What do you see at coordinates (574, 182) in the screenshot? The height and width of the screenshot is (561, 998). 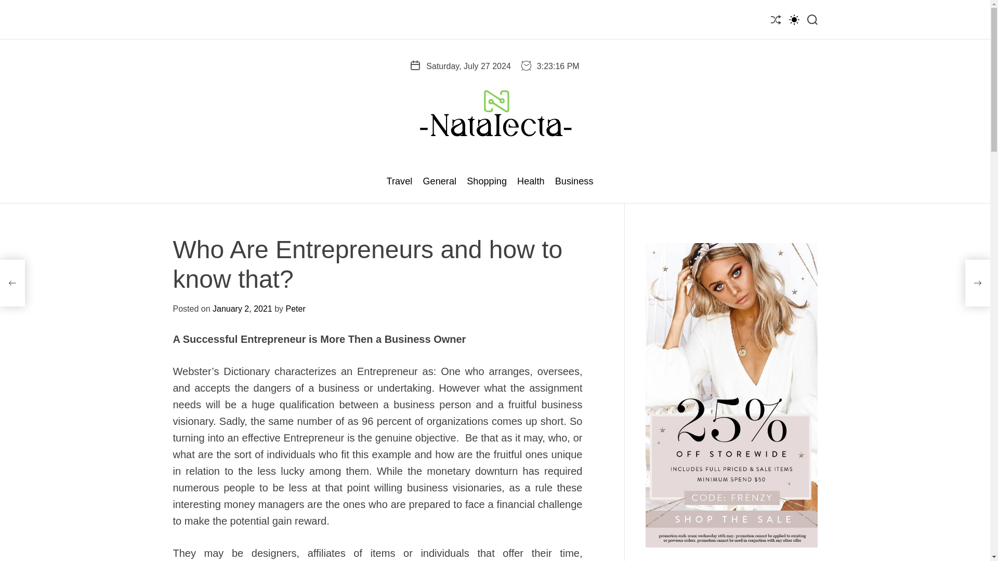 I see `Business` at bounding box center [574, 182].